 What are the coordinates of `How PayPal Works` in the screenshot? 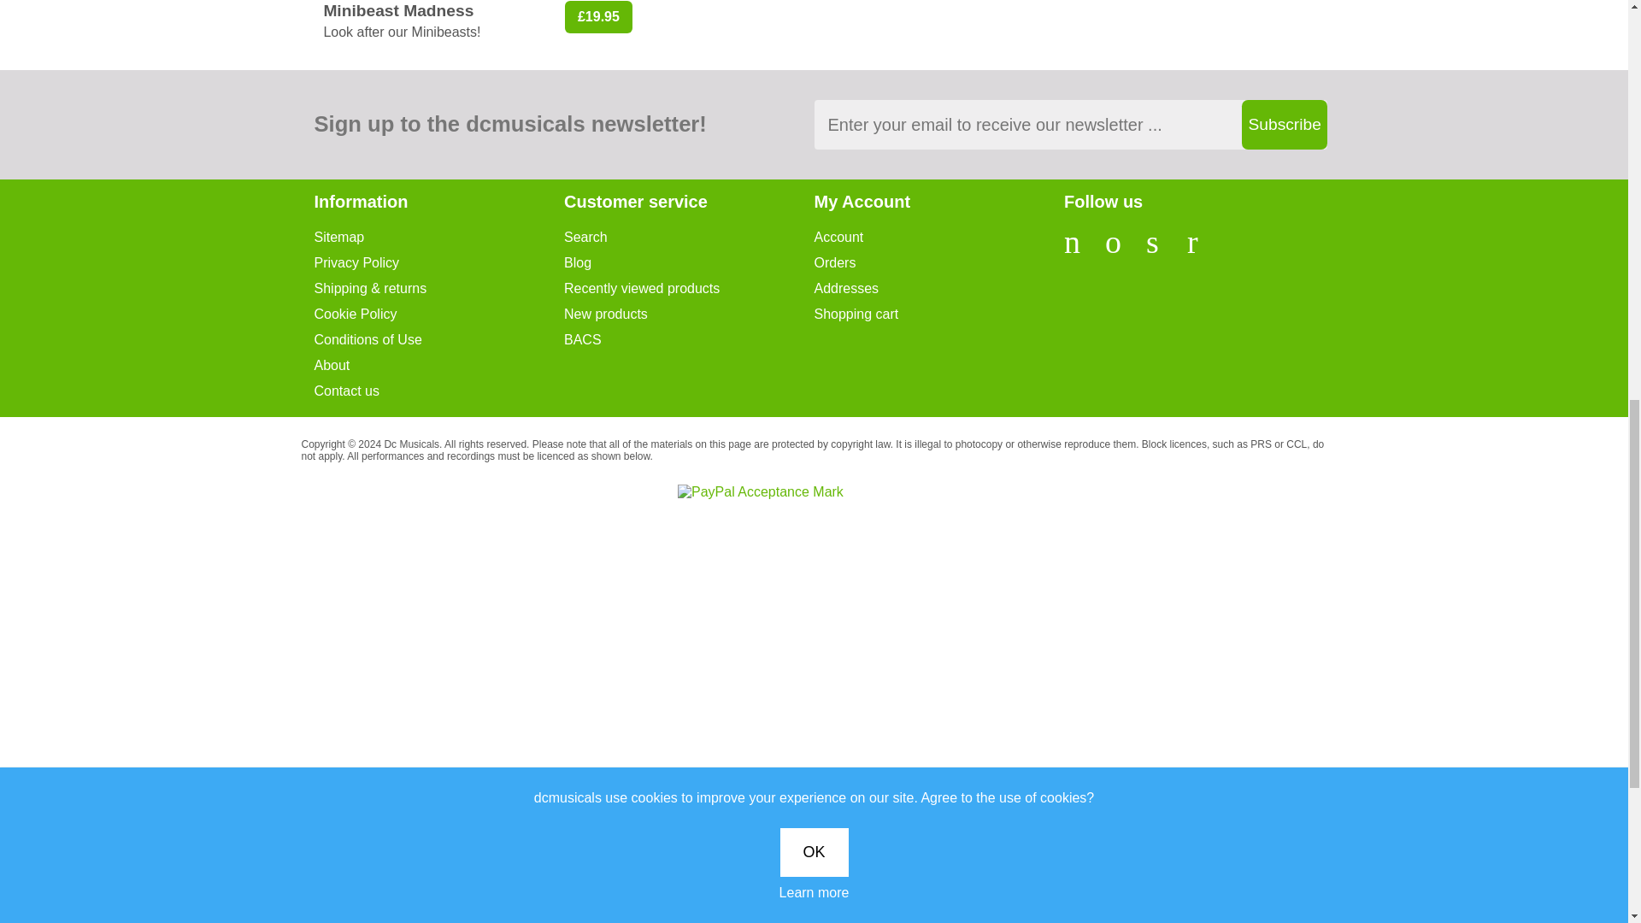 It's located at (760, 491).